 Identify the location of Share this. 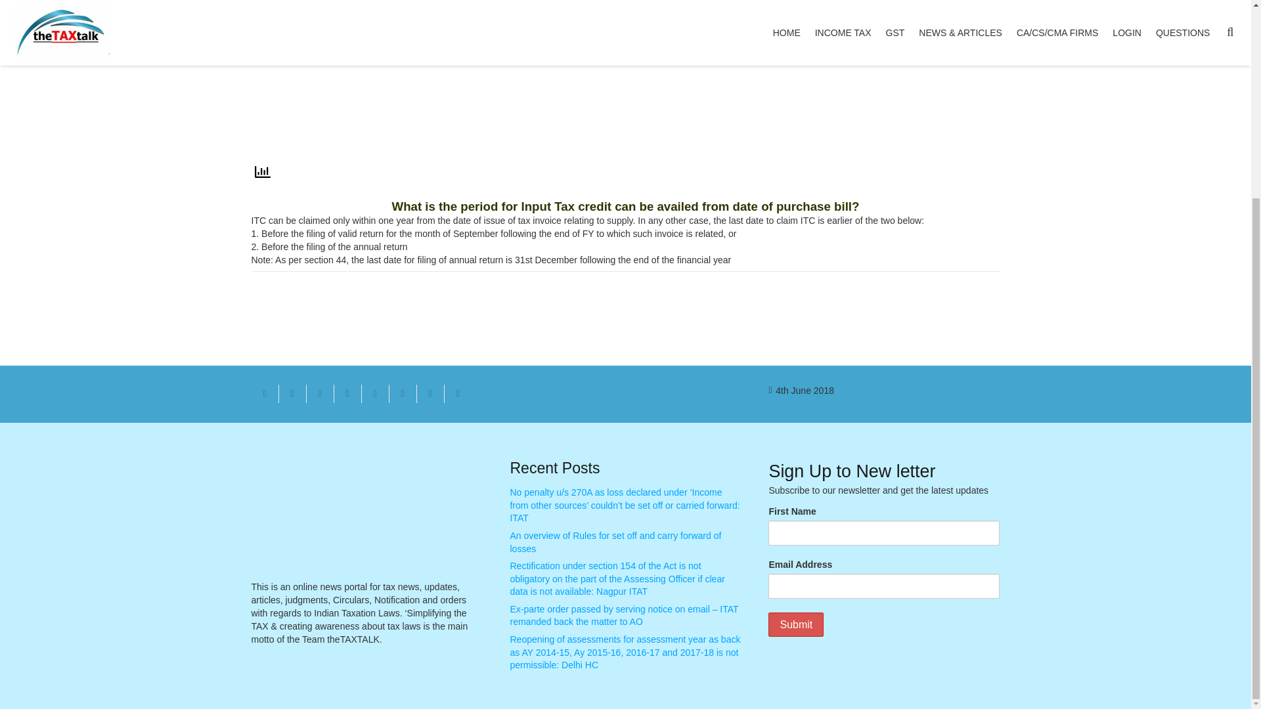
(430, 394).